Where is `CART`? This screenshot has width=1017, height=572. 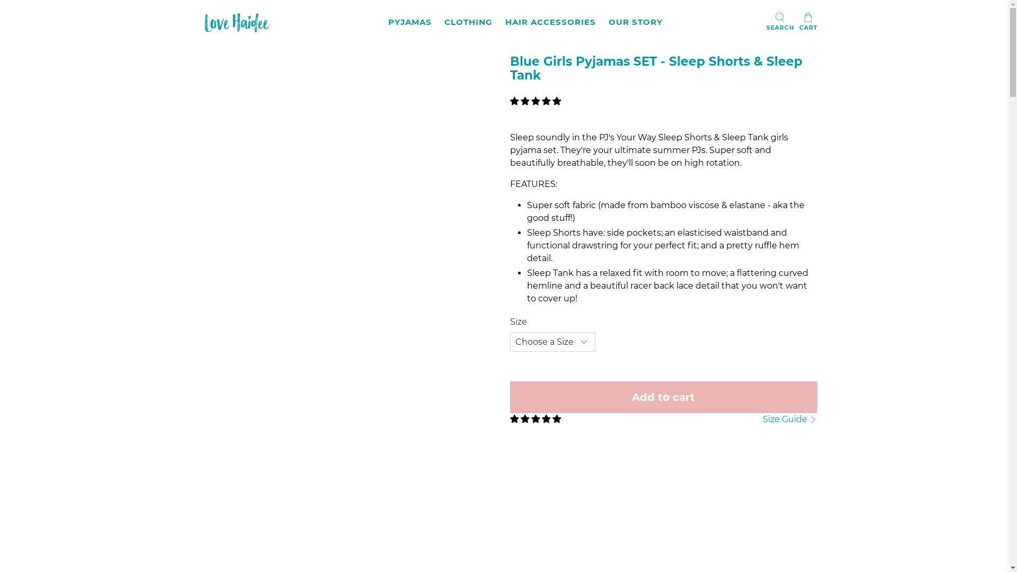 CART is located at coordinates (808, 22).